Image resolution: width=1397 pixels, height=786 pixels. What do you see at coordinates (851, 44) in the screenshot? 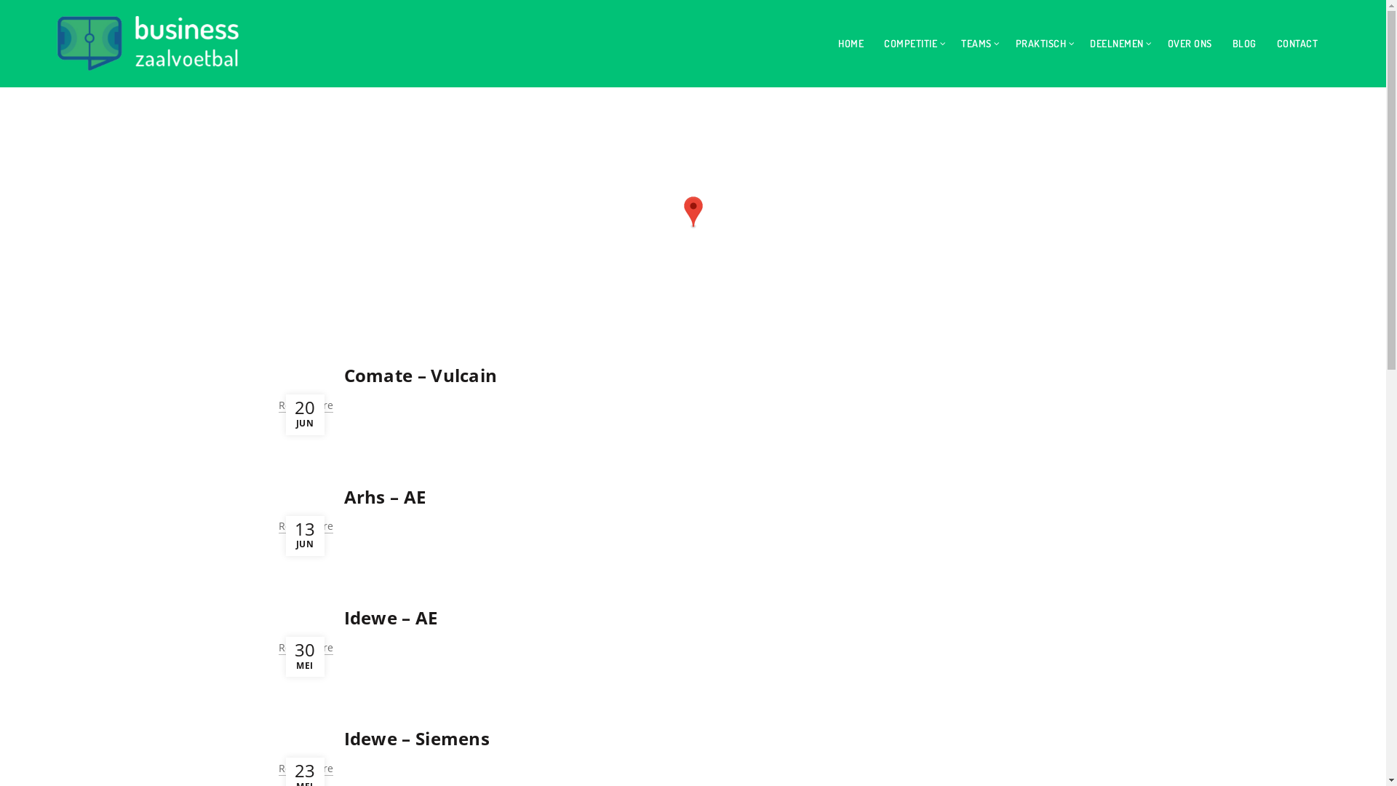
I see `HOME` at bounding box center [851, 44].